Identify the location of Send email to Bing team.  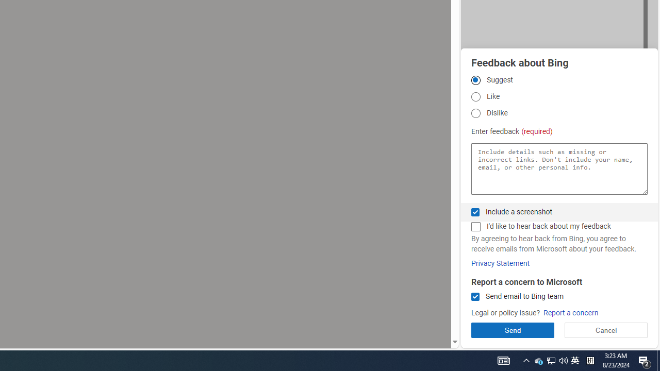
(475, 297).